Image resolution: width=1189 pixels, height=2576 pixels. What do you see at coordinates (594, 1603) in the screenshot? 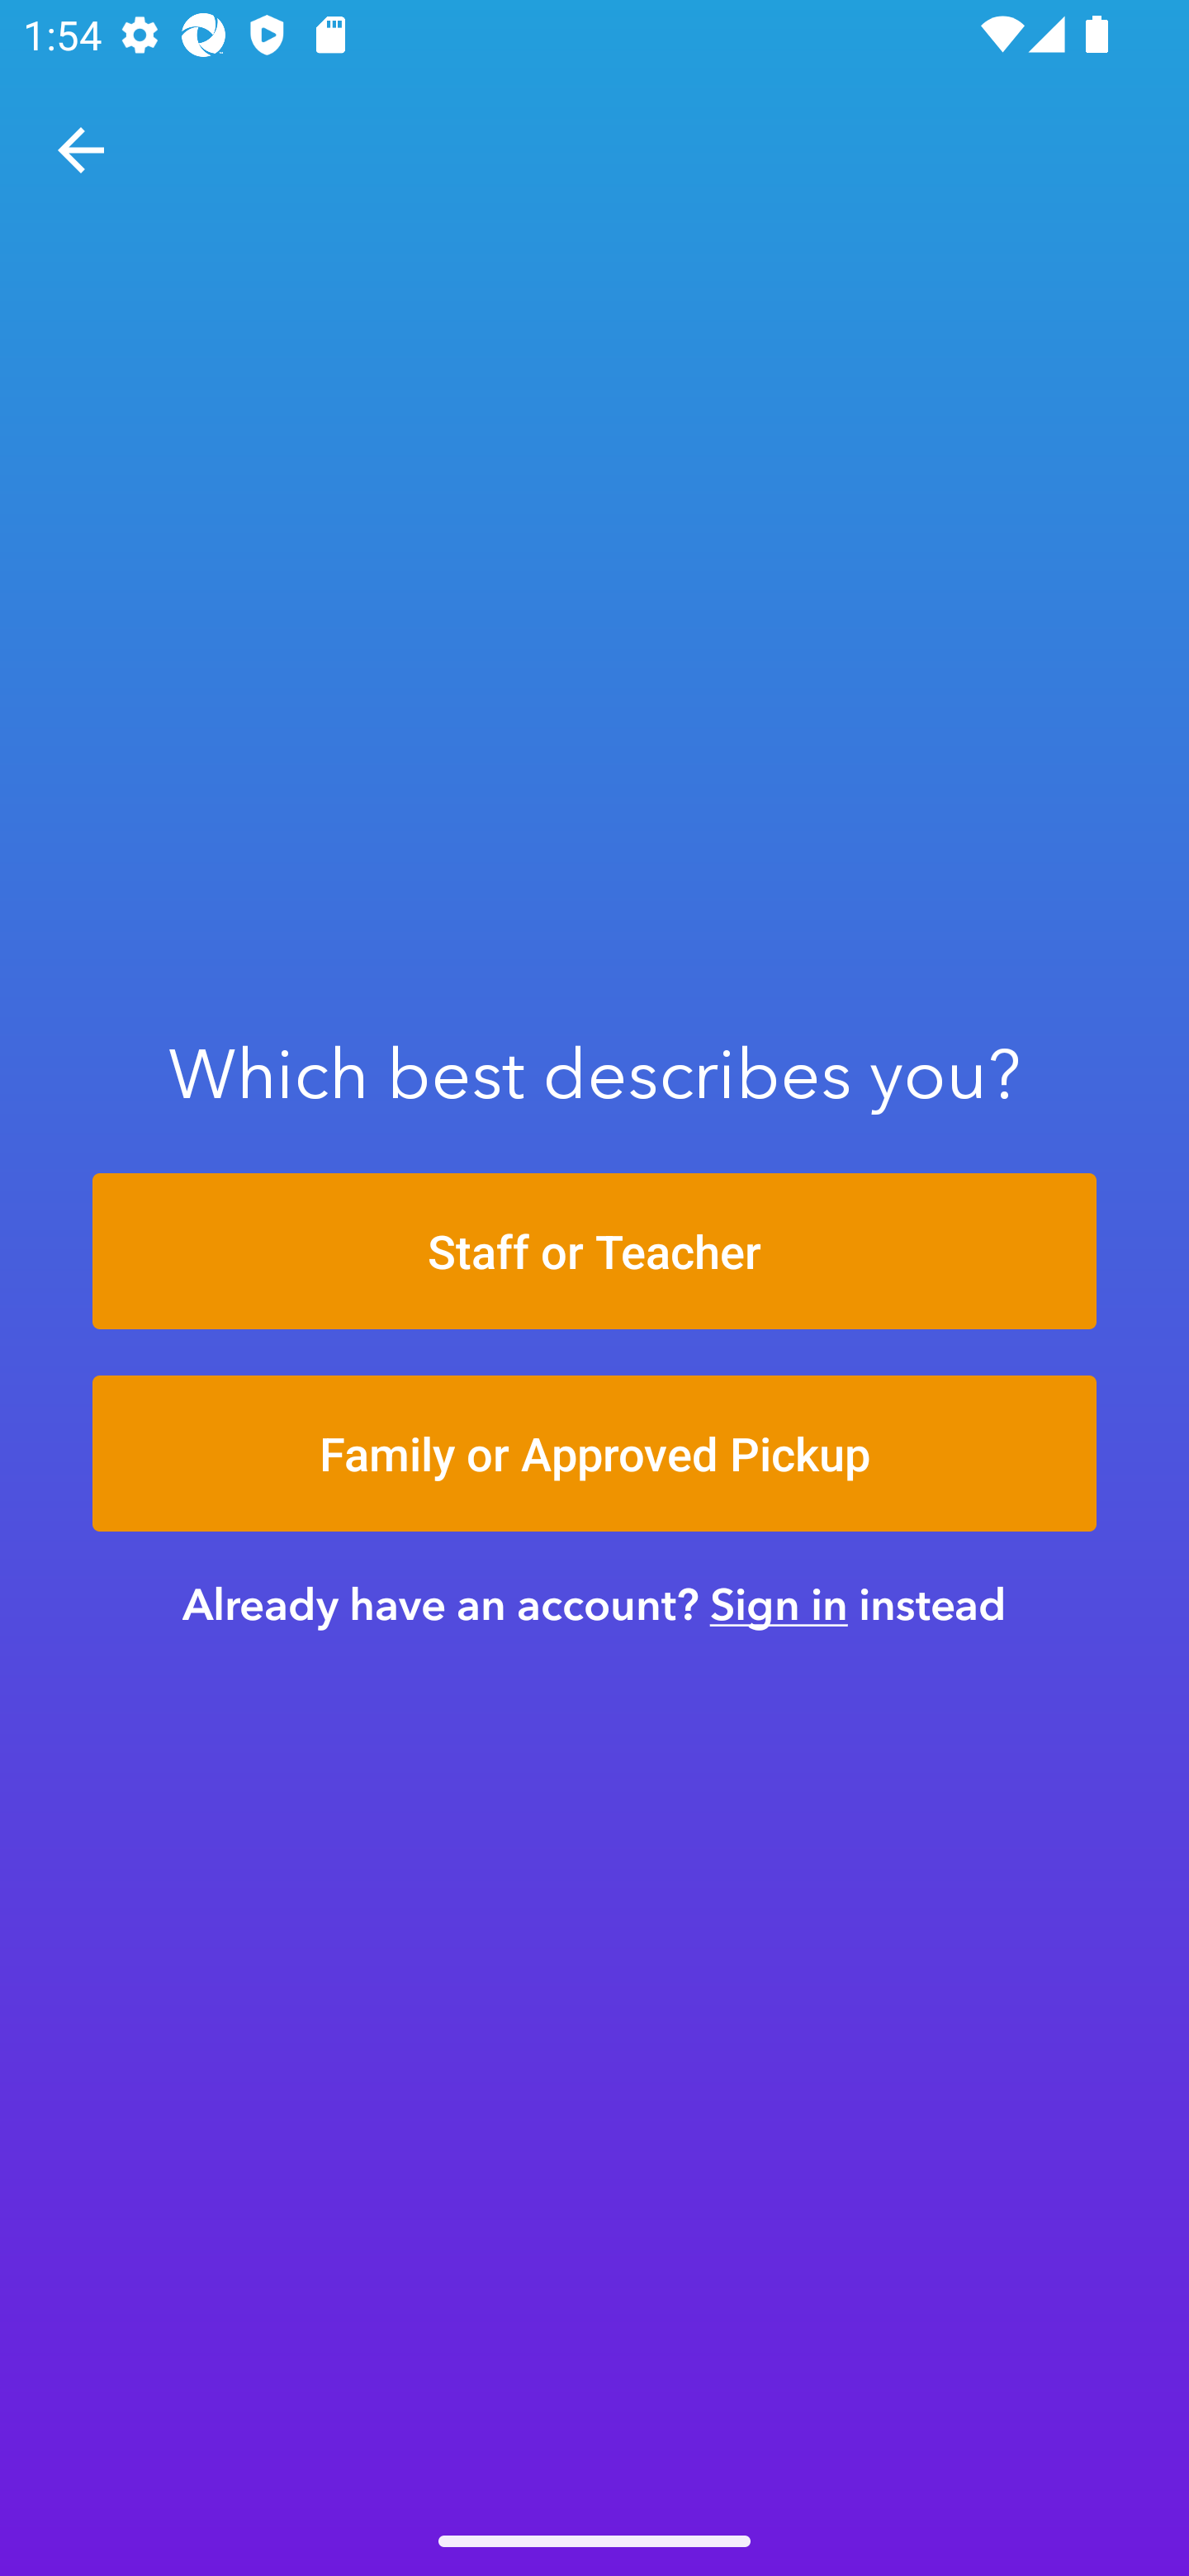
I see `Already have an account? Sign in instead` at bounding box center [594, 1603].